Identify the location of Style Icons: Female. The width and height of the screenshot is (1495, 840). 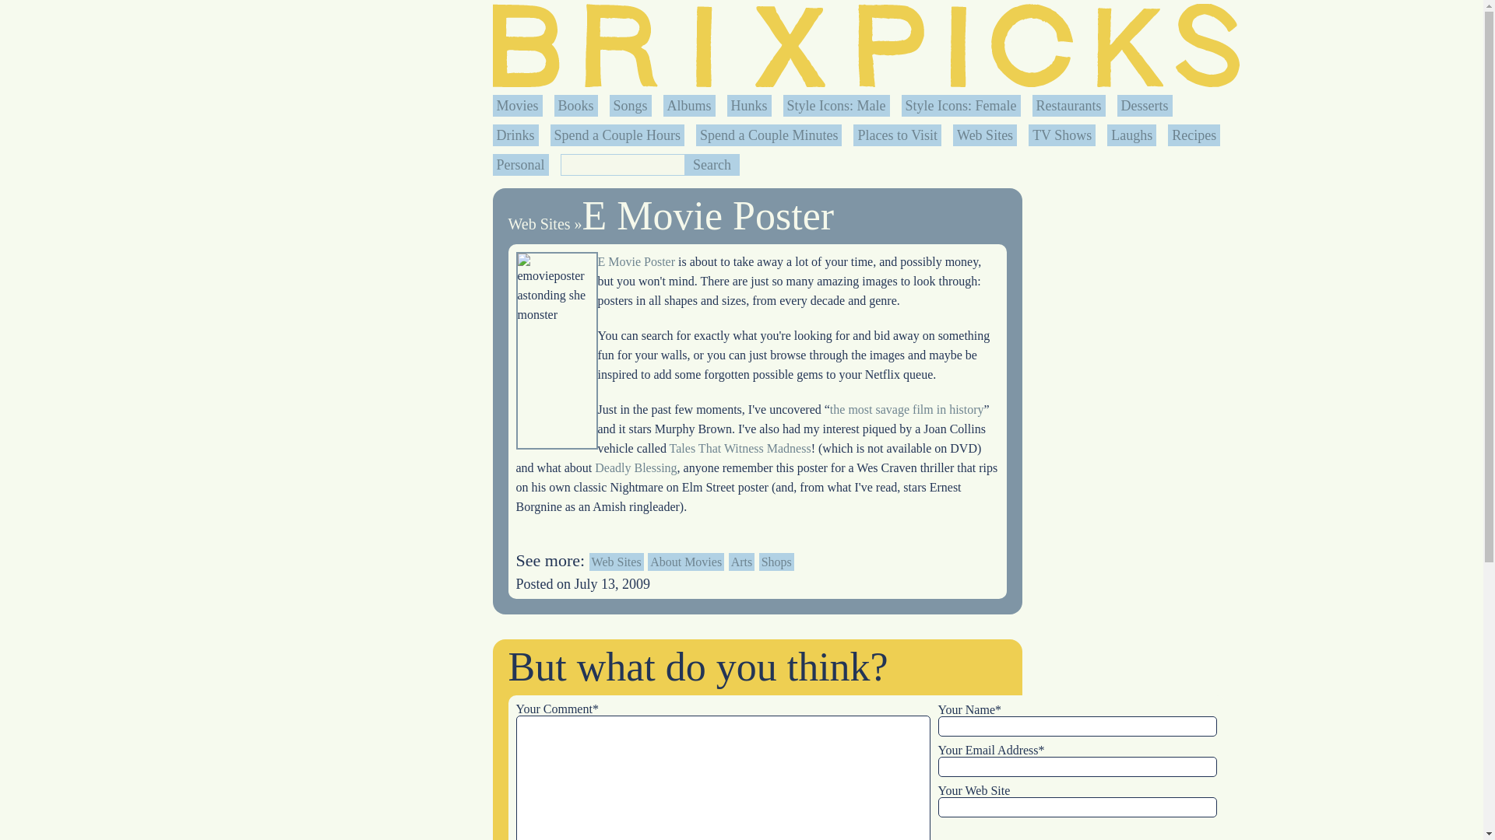
(961, 106).